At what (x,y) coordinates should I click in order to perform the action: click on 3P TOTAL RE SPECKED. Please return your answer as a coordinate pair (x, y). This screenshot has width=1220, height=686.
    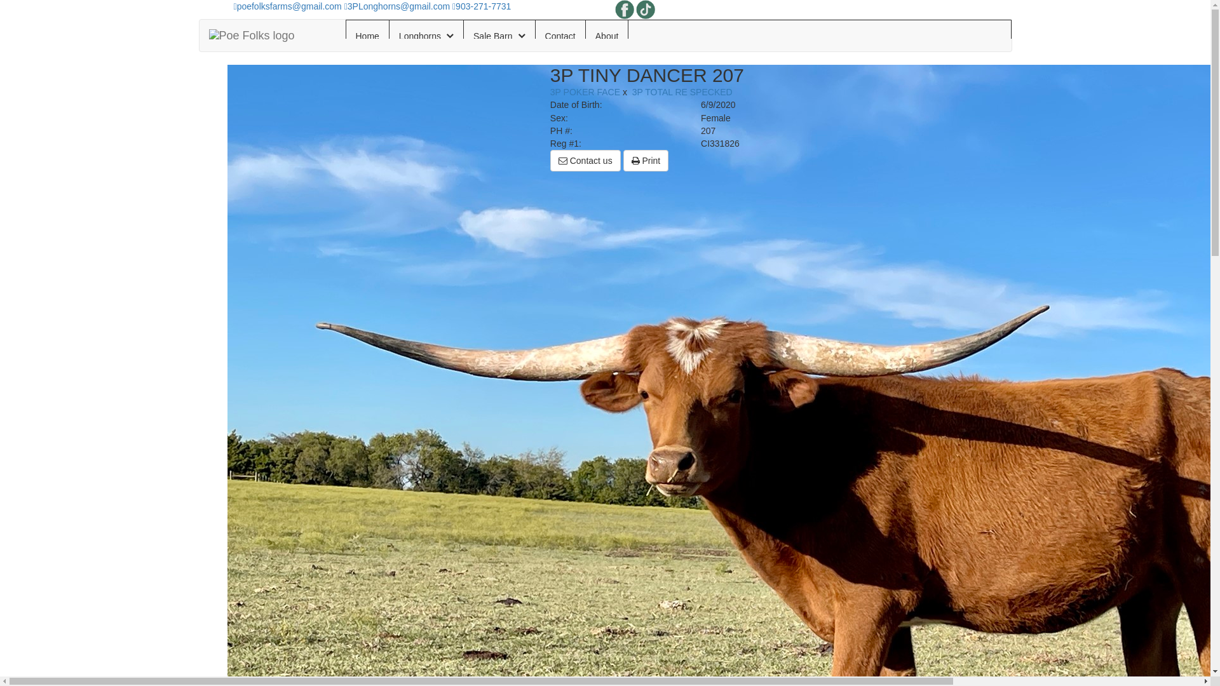
    Looking at the image, I should click on (682, 92).